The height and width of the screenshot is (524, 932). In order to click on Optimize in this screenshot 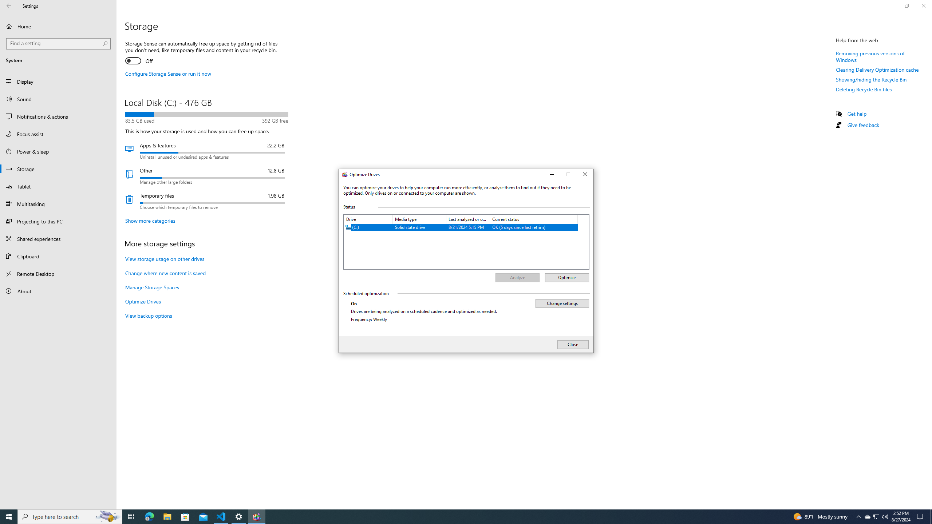, I will do `click(566, 278)`.